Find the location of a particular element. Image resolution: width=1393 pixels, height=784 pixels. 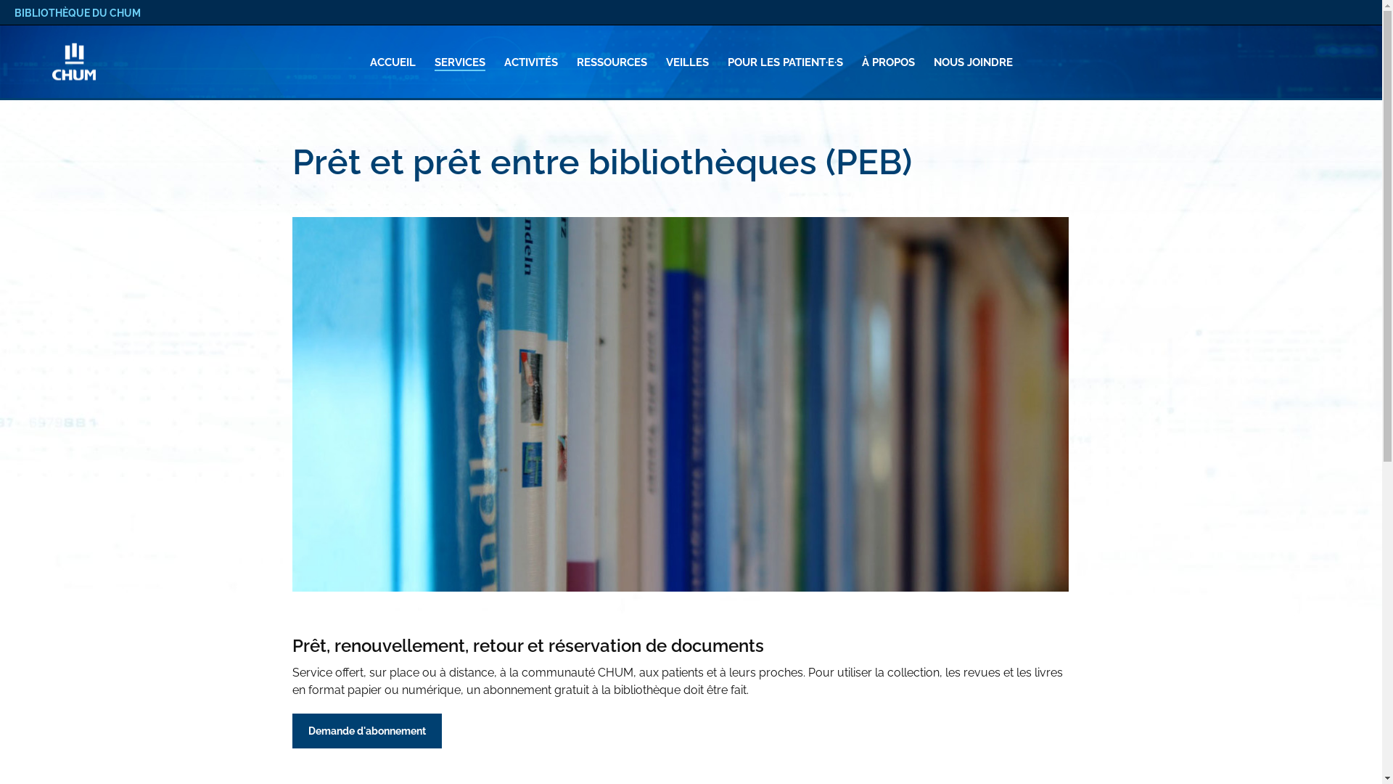

pret-et-peb_1140 is located at coordinates (680, 404).